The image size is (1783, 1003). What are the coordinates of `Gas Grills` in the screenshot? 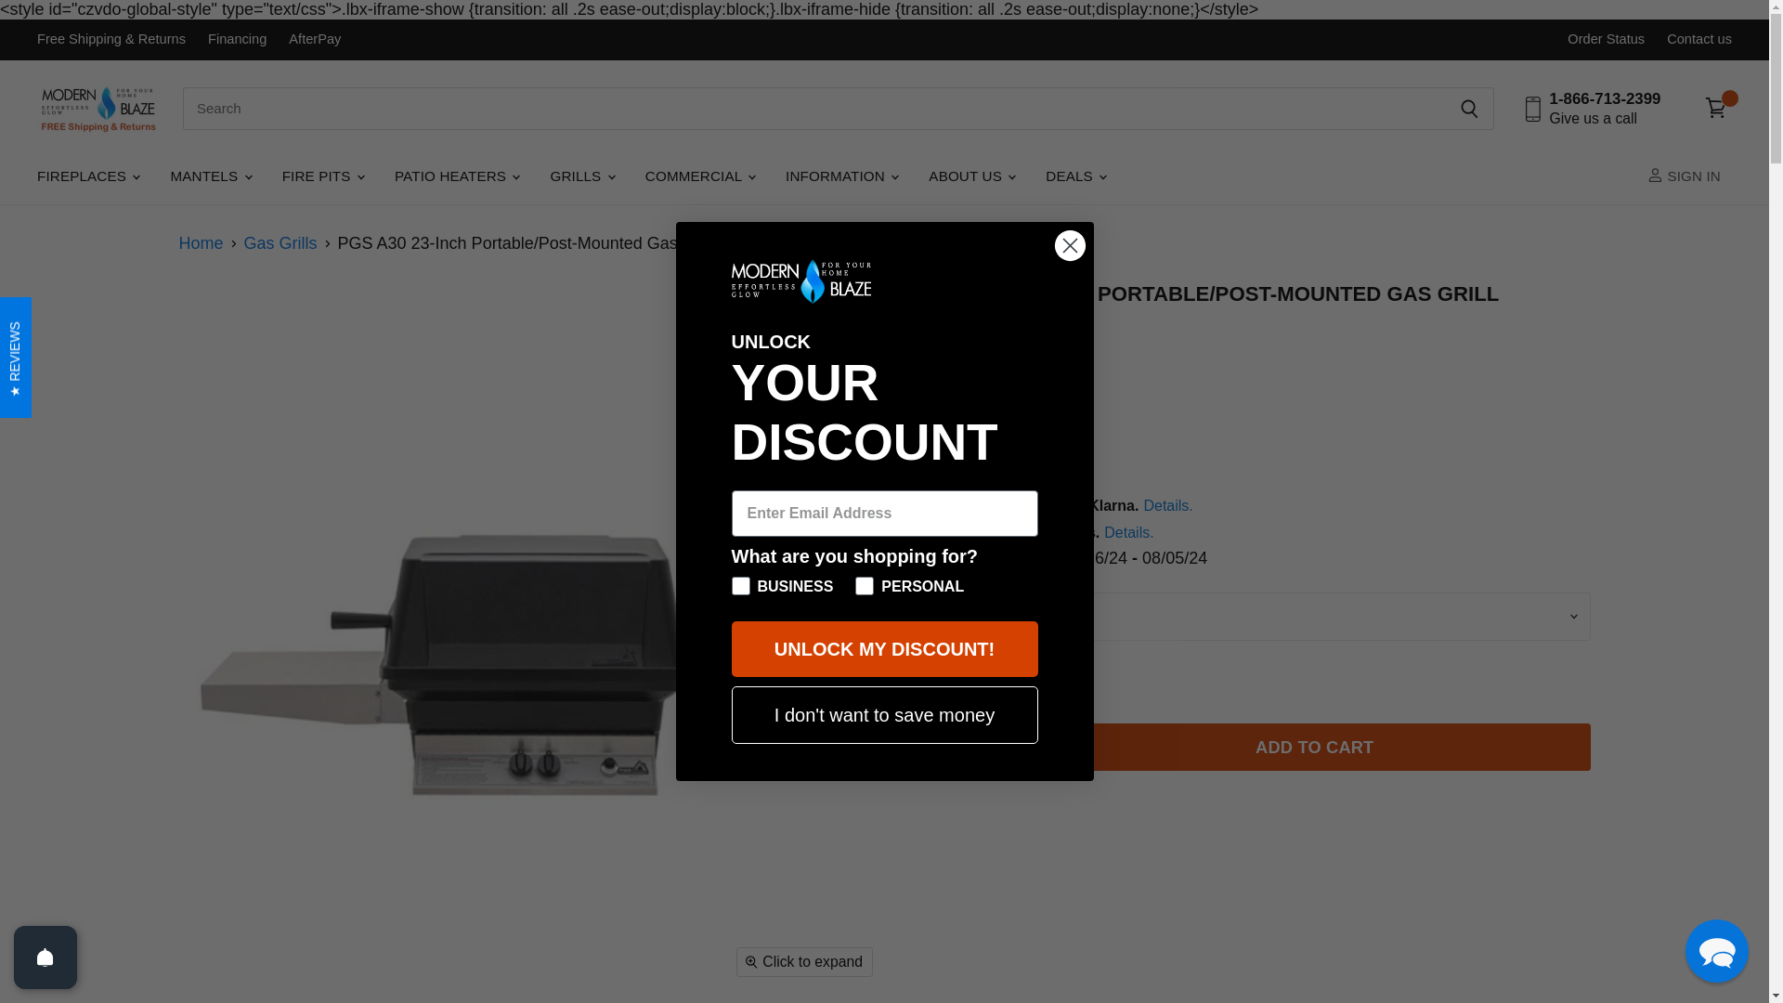 It's located at (280, 243).